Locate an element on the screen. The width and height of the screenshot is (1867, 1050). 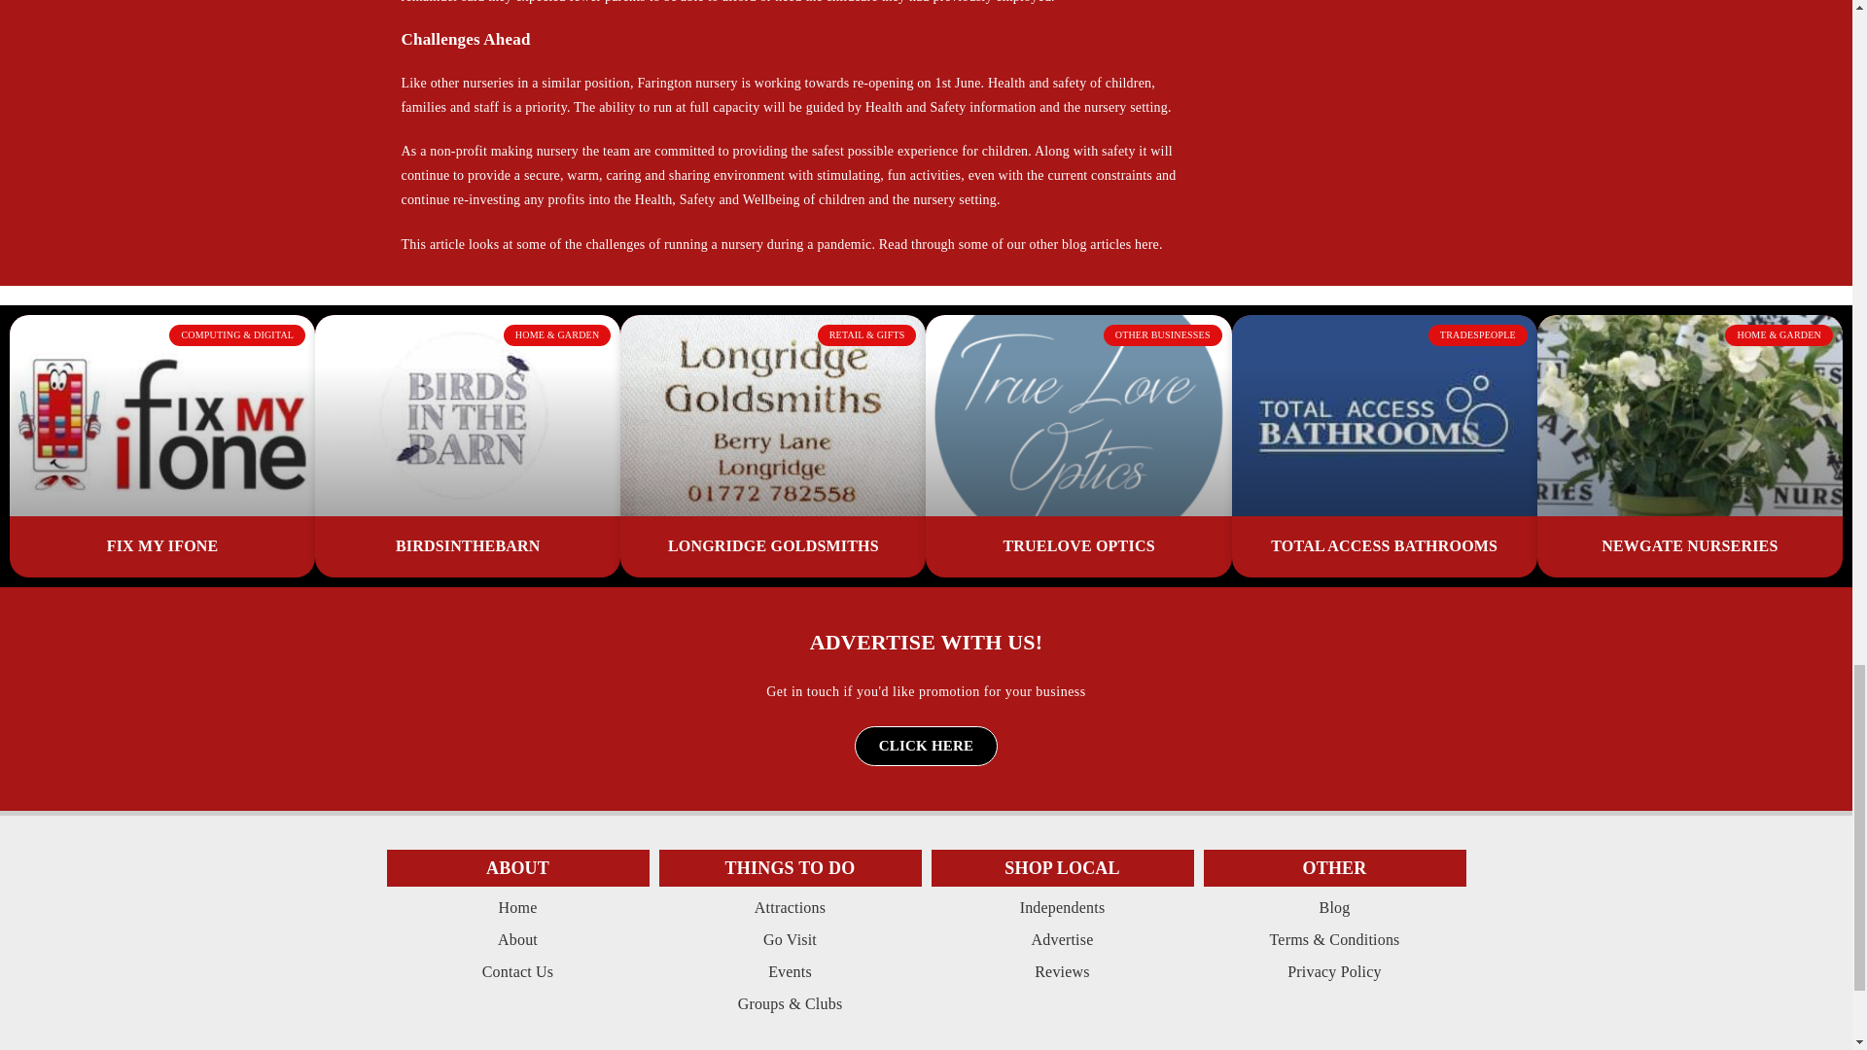
BIRDSINTHEBARN is located at coordinates (469, 545).